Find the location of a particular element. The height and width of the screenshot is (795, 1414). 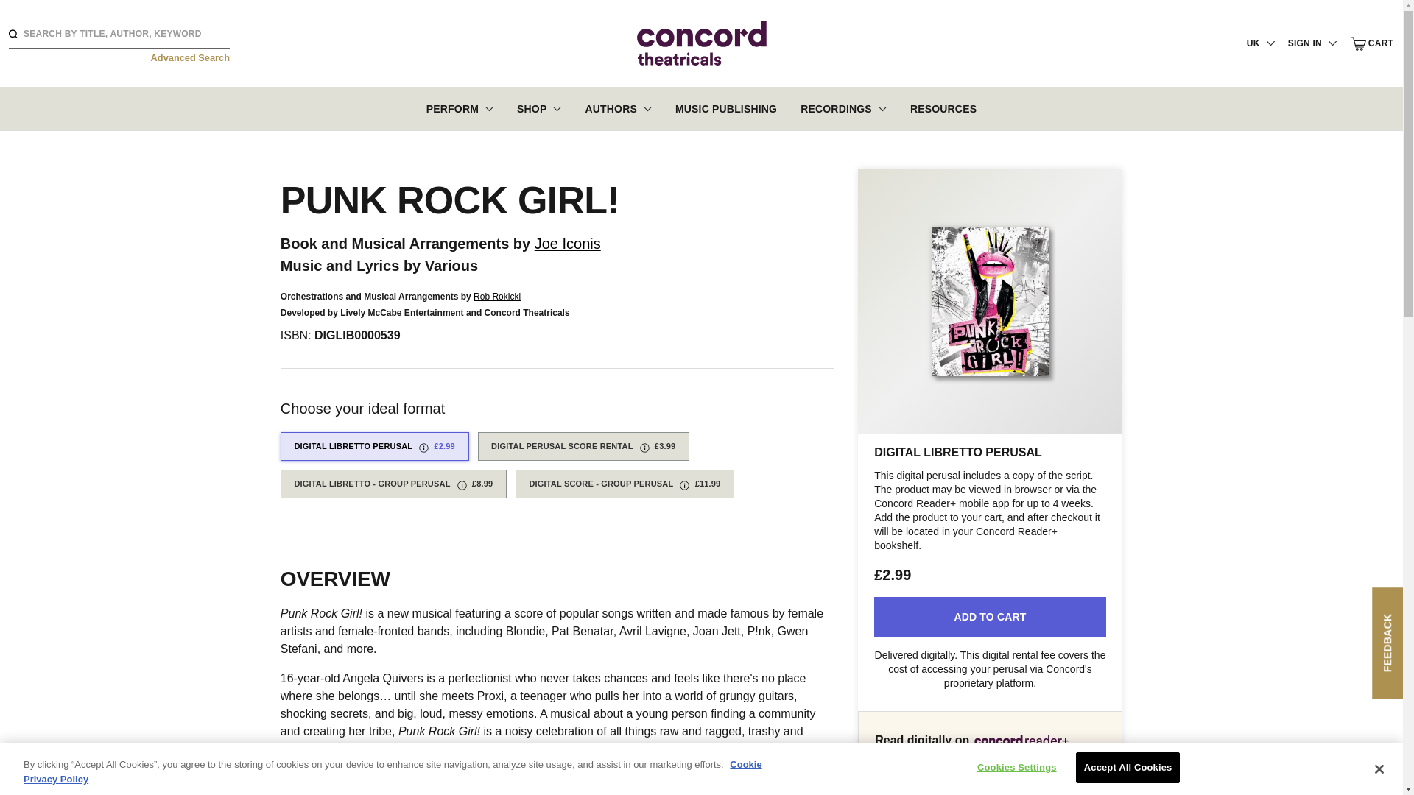

RECORDINGS is located at coordinates (843, 107).